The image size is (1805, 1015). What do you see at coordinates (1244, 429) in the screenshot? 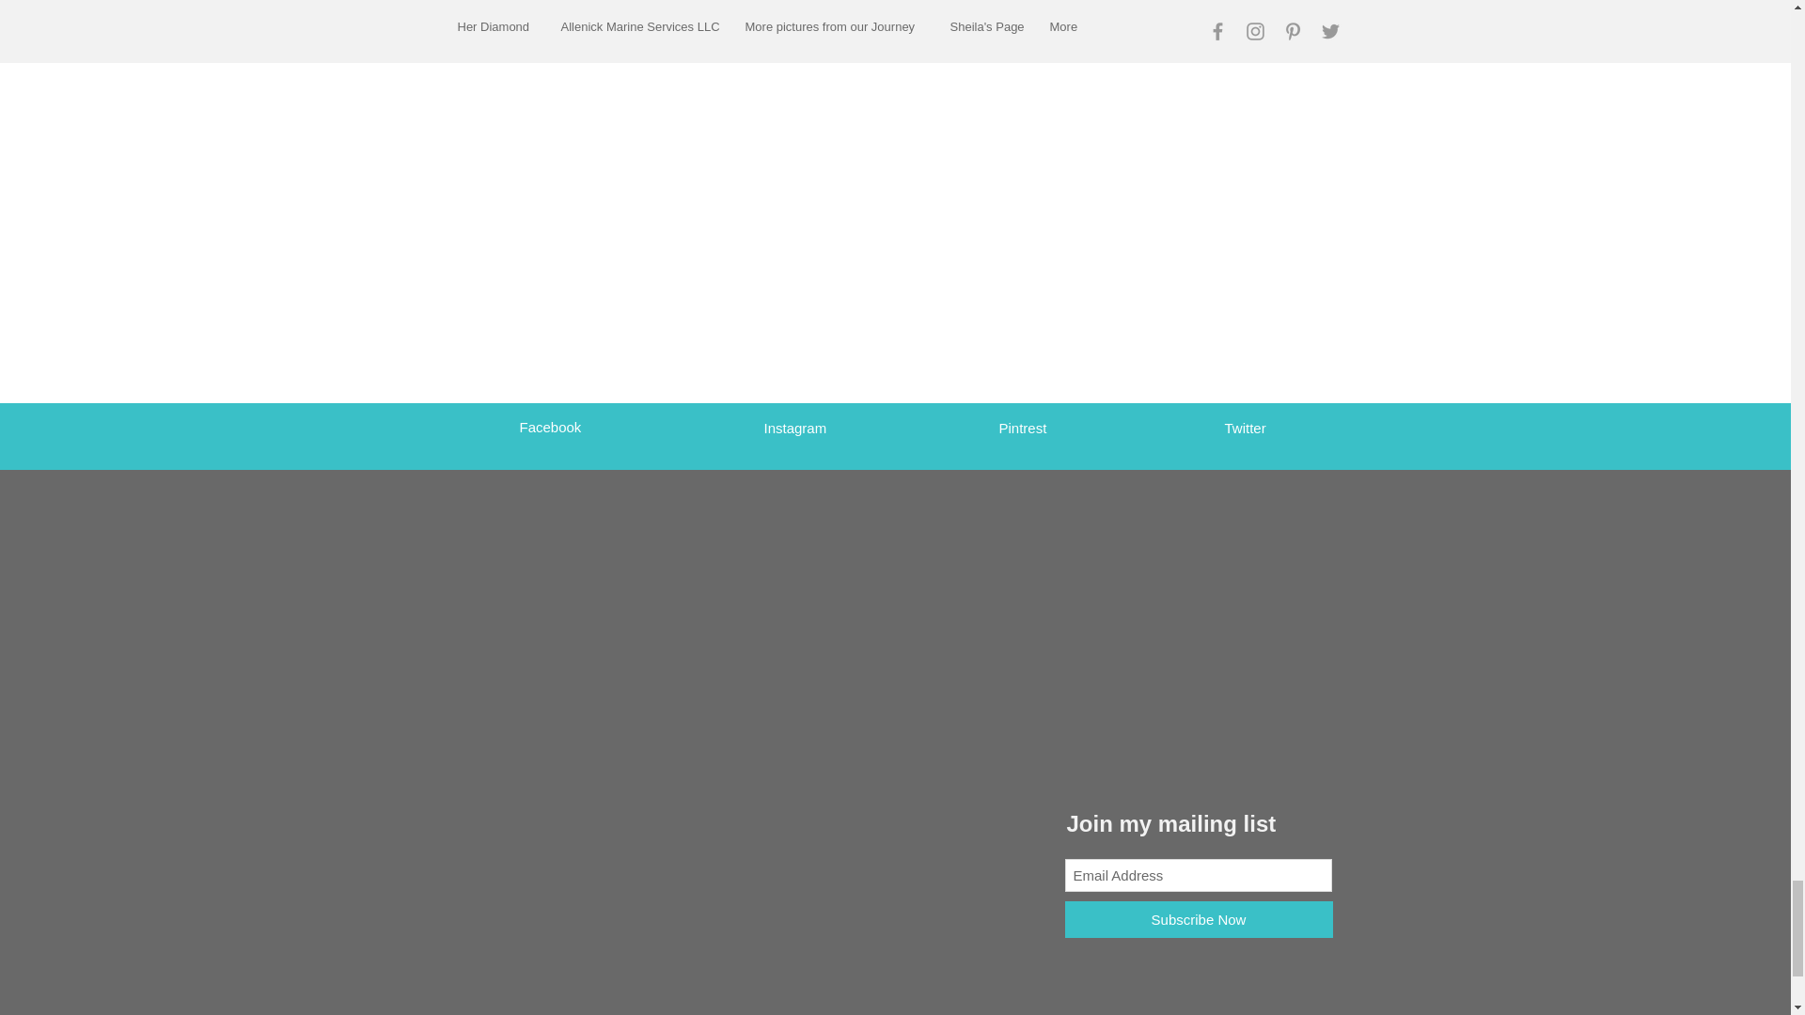
I see `Twitter` at bounding box center [1244, 429].